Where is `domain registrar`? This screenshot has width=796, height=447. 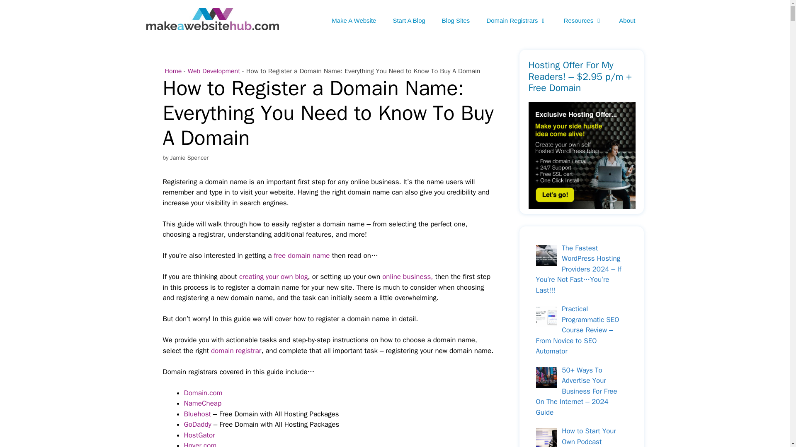
domain registrar is located at coordinates (235, 351).